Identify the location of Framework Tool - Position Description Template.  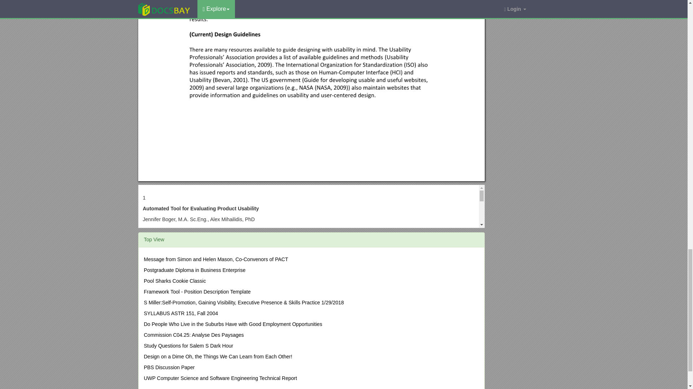
(197, 292).